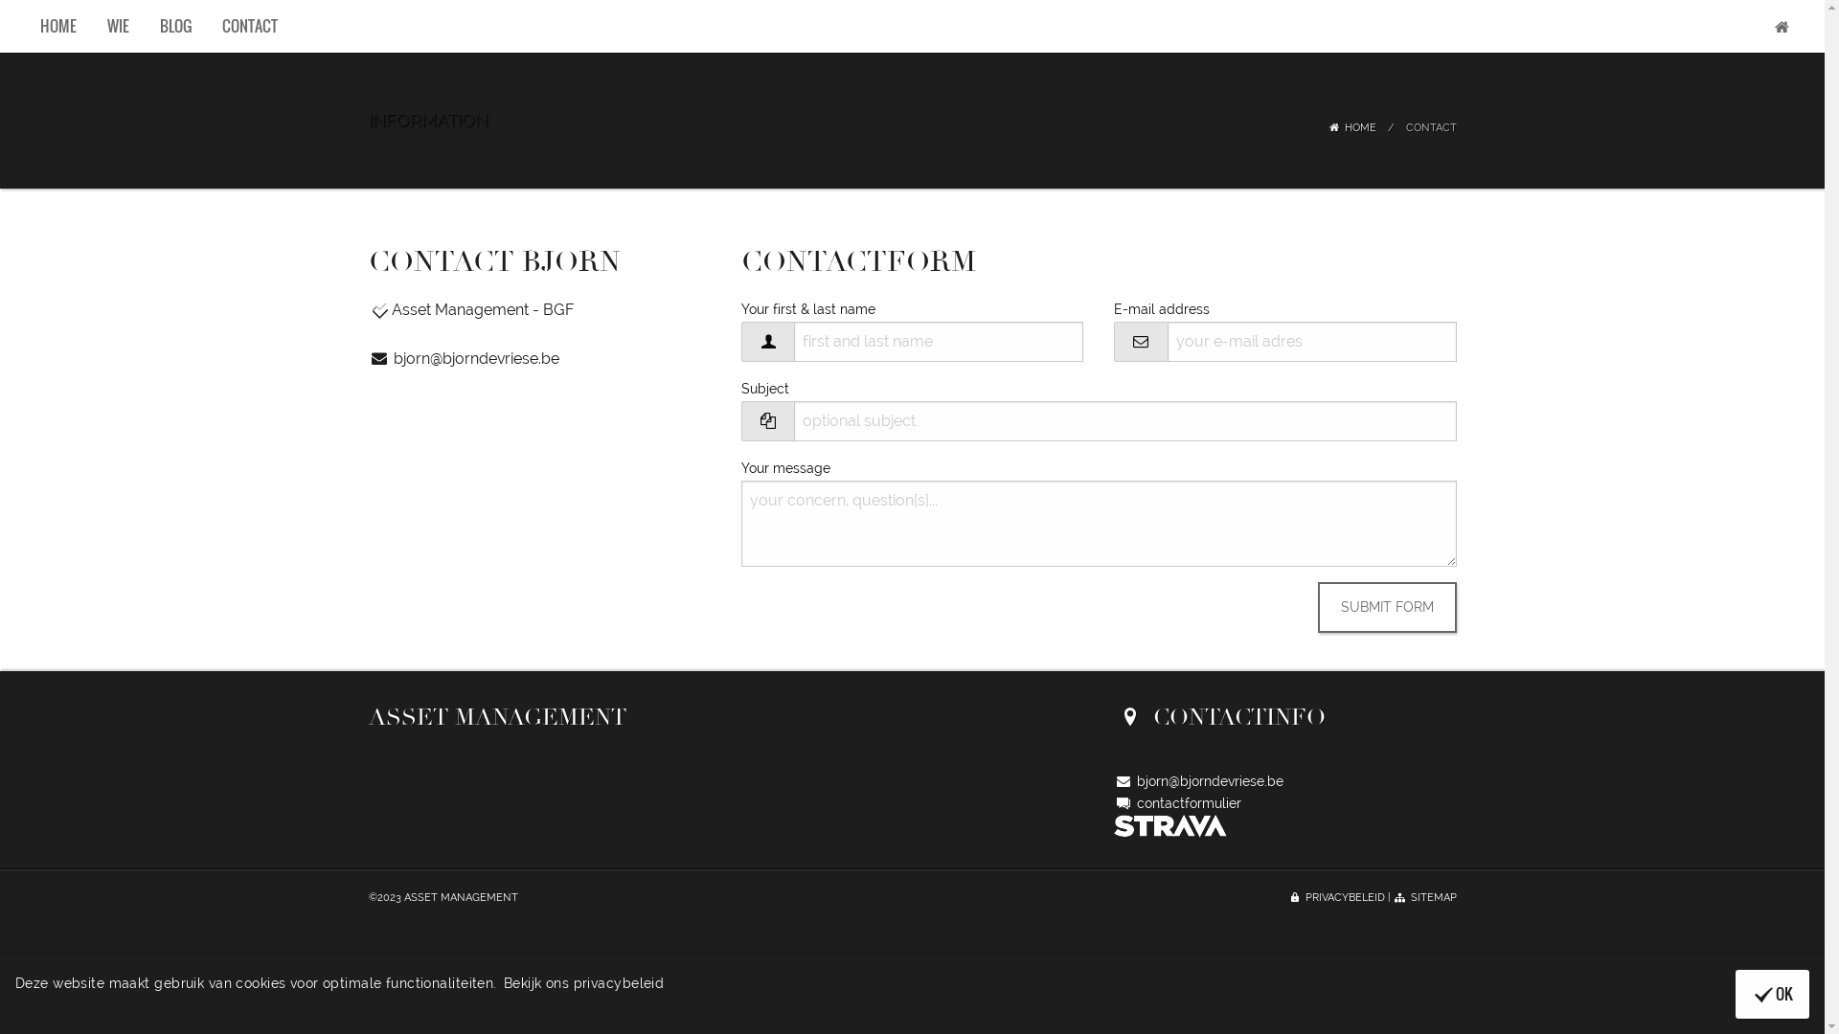 This screenshot has width=1839, height=1034. What do you see at coordinates (174, 26) in the screenshot?
I see `BLOG` at bounding box center [174, 26].